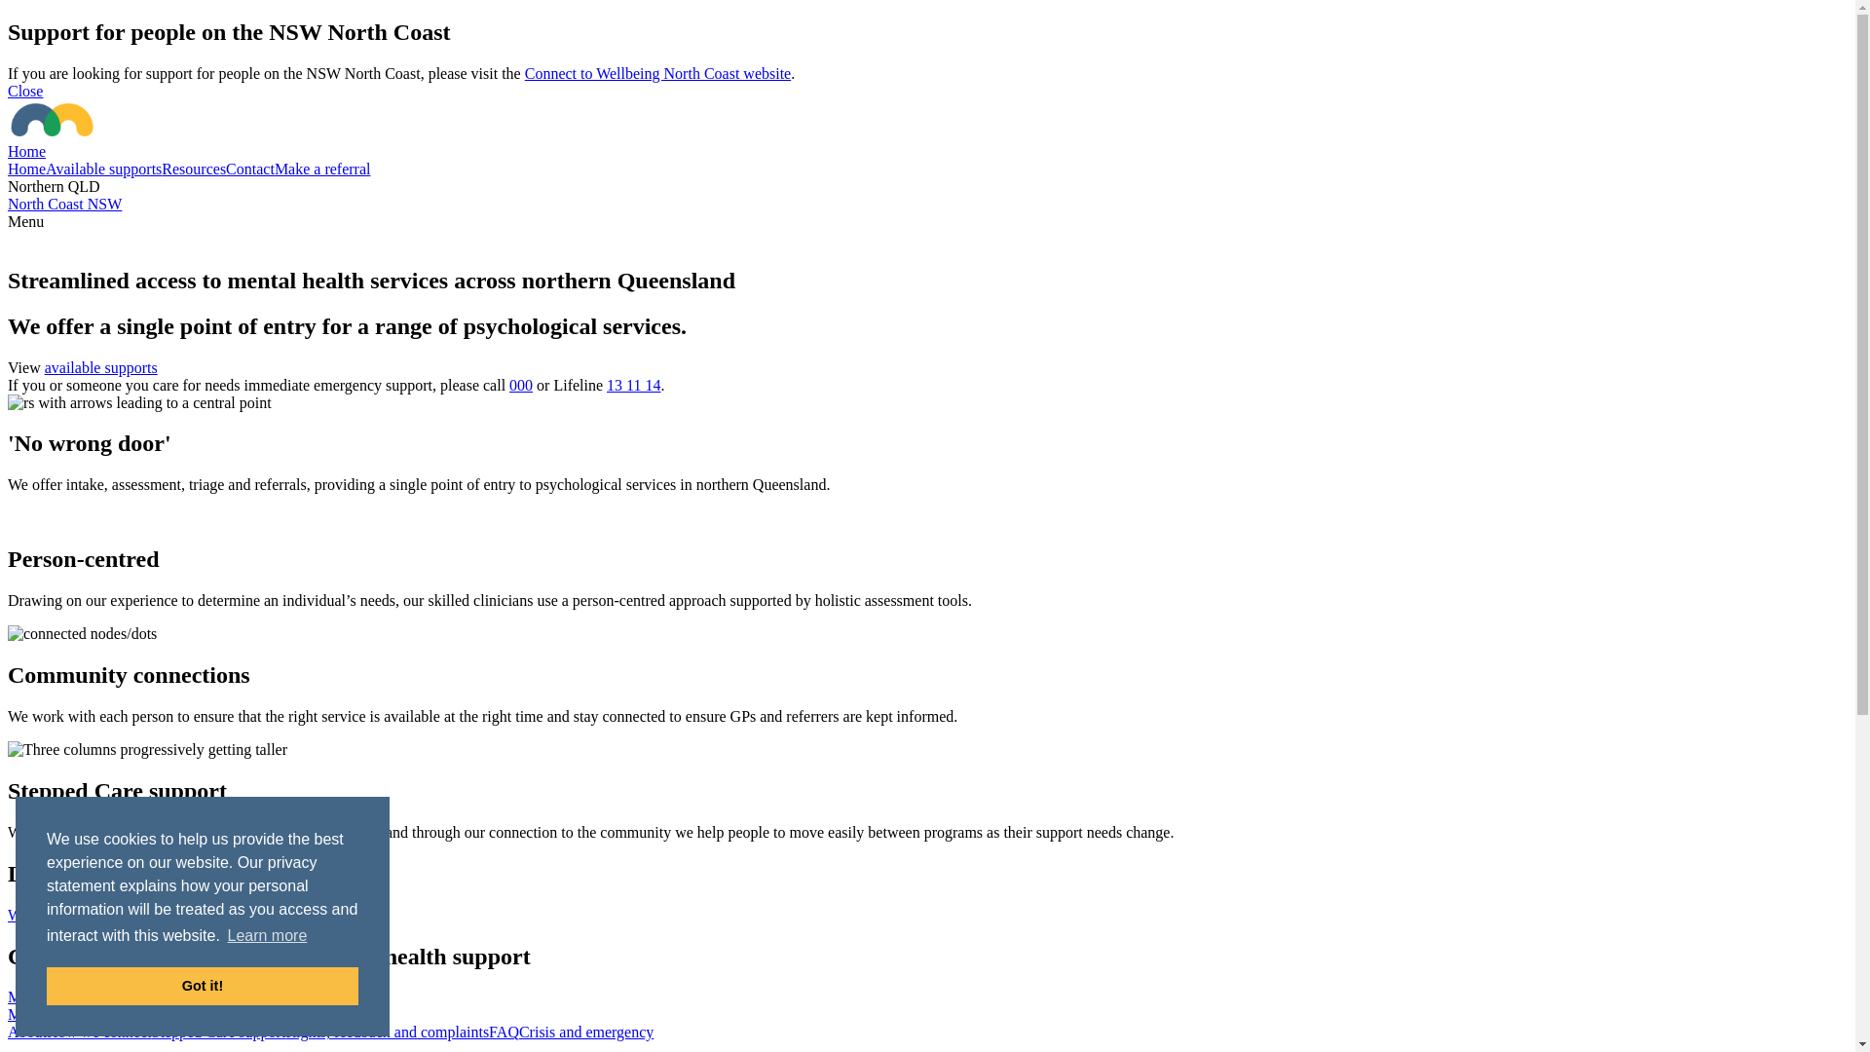  What do you see at coordinates (323, 169) in the screenshot?
I see `Make a referral` at bounding box center [323, 169].